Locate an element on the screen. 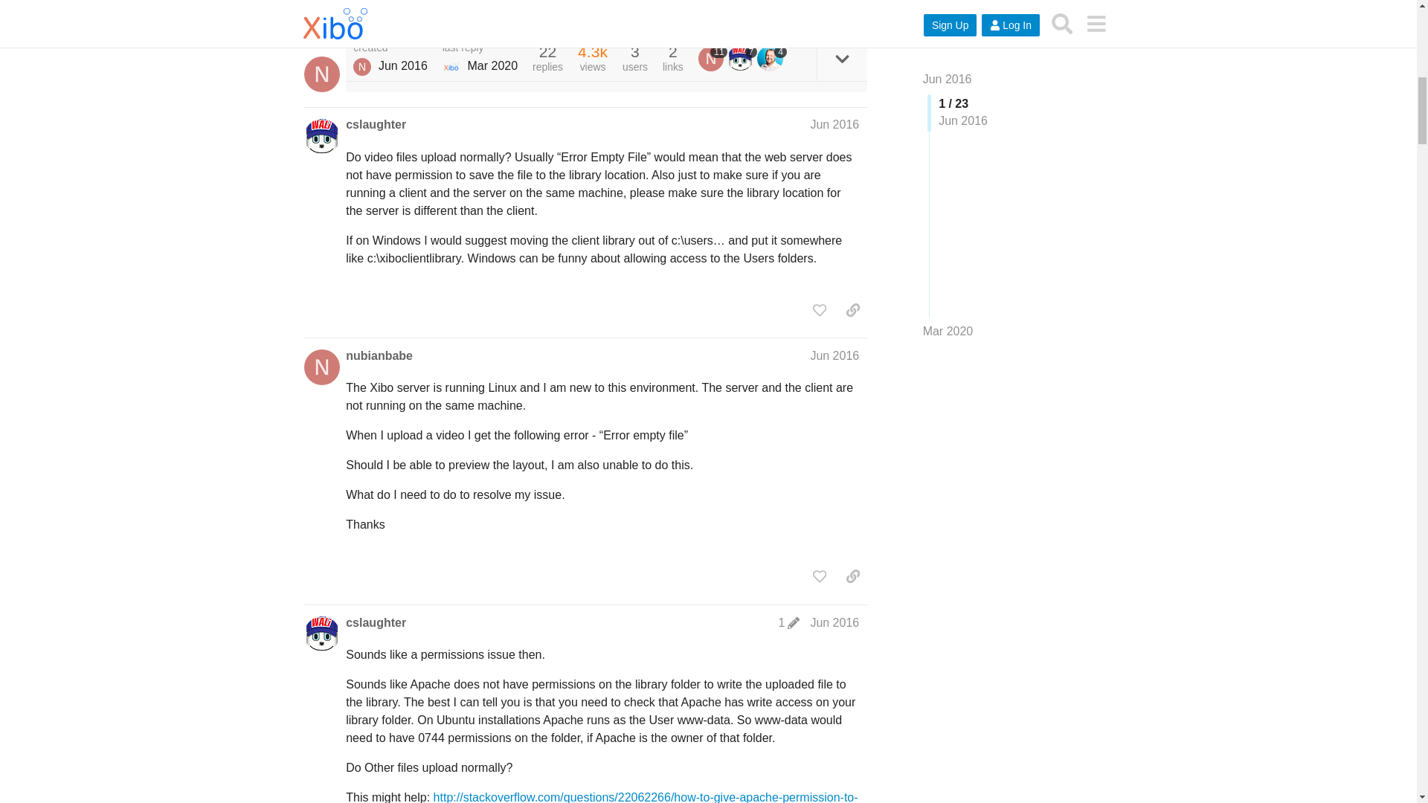  nubianbabe is located at coordinates (361, 66).